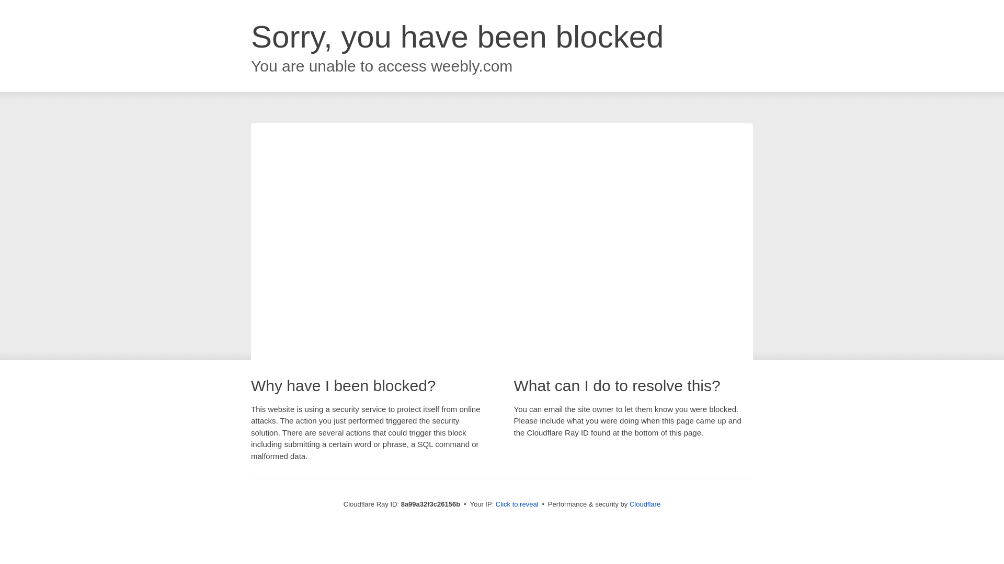 Image resolution: width=1004 pixels, height=564 pixels. What do you see at coordinates (645, 504) in the screenshot?
I see `Cloudflare` at bounding box center [645, 504].